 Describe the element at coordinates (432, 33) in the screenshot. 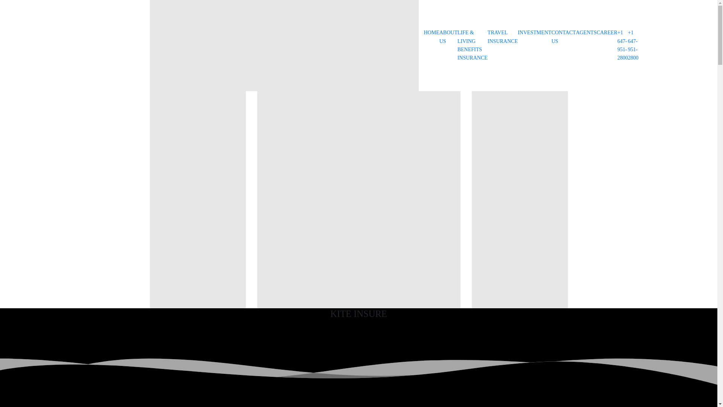

I see `HOME` at that location.